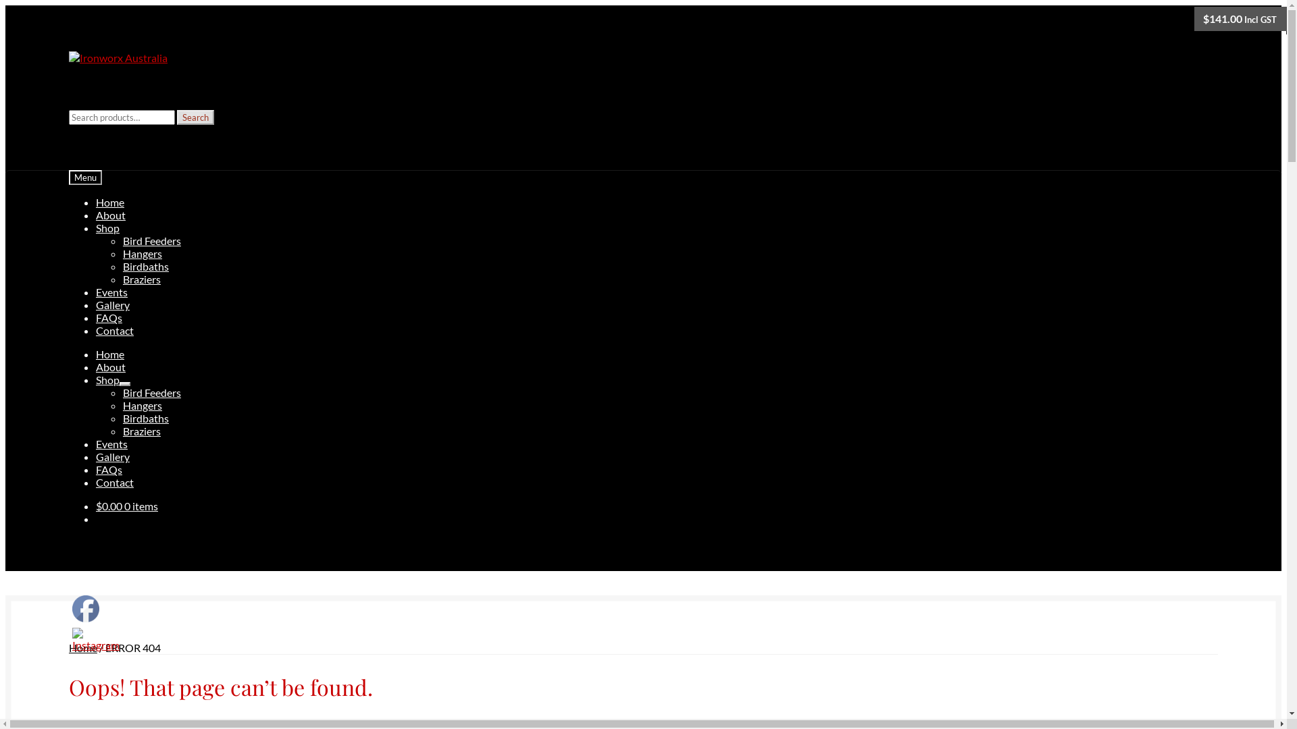 The image size is (1297, 729). I want to click on Shop, so click(108, 379).